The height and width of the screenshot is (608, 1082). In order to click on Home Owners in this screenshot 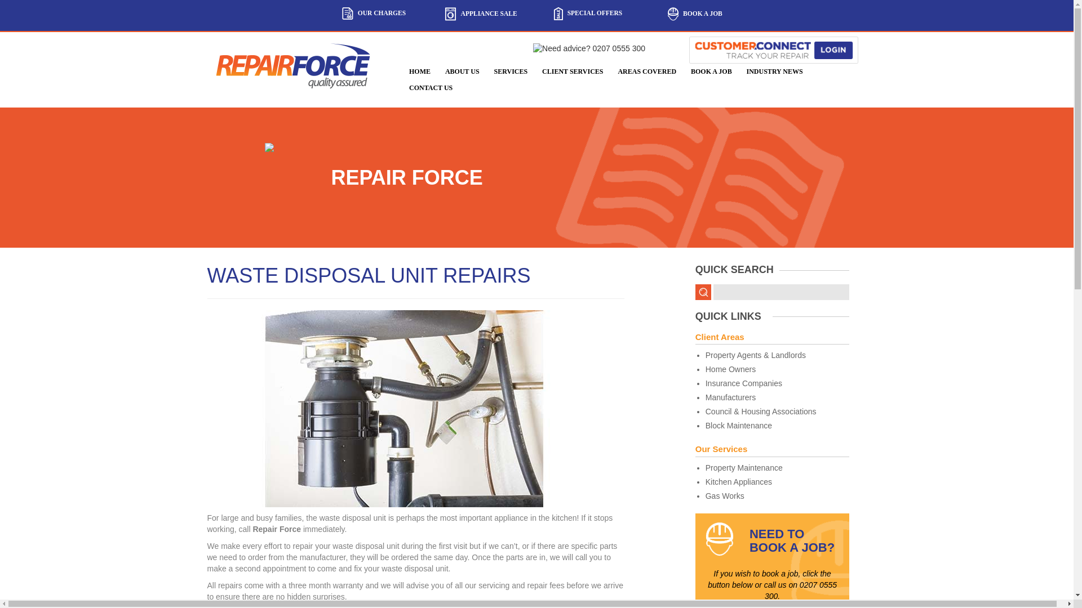, I will do `click(777, 369)`.